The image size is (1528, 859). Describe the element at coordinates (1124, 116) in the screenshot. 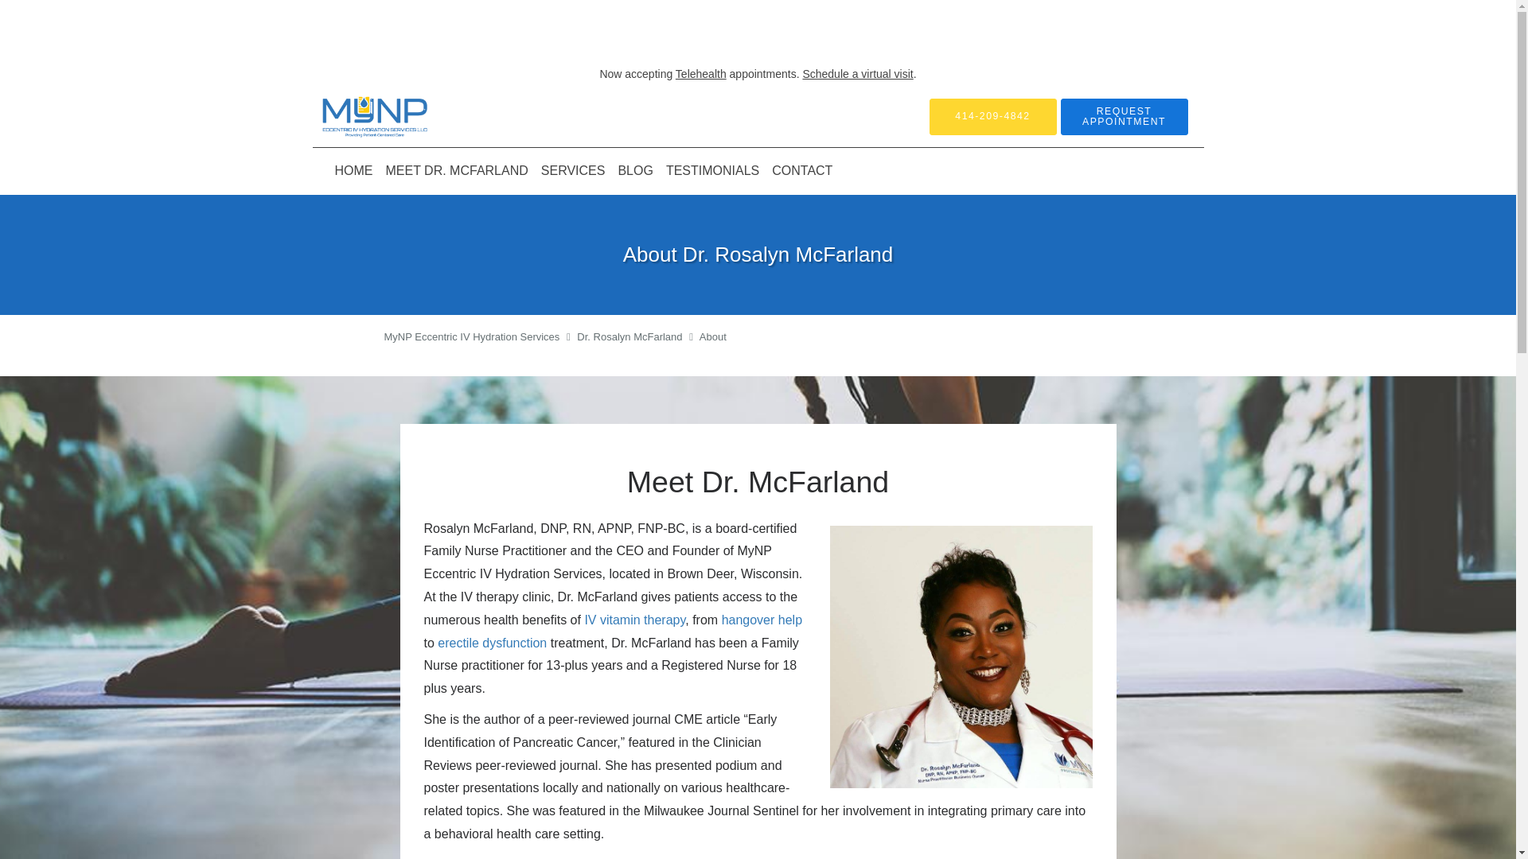

I see `REQUEST APPOINTMENT` at that location.